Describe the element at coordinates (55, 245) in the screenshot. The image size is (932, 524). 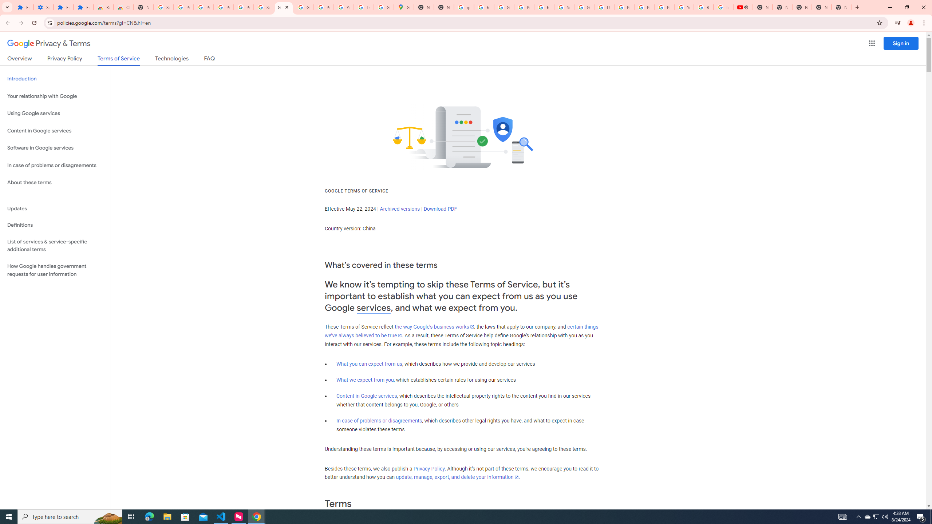
I see `List of services & service-specific additional terms` at that location.